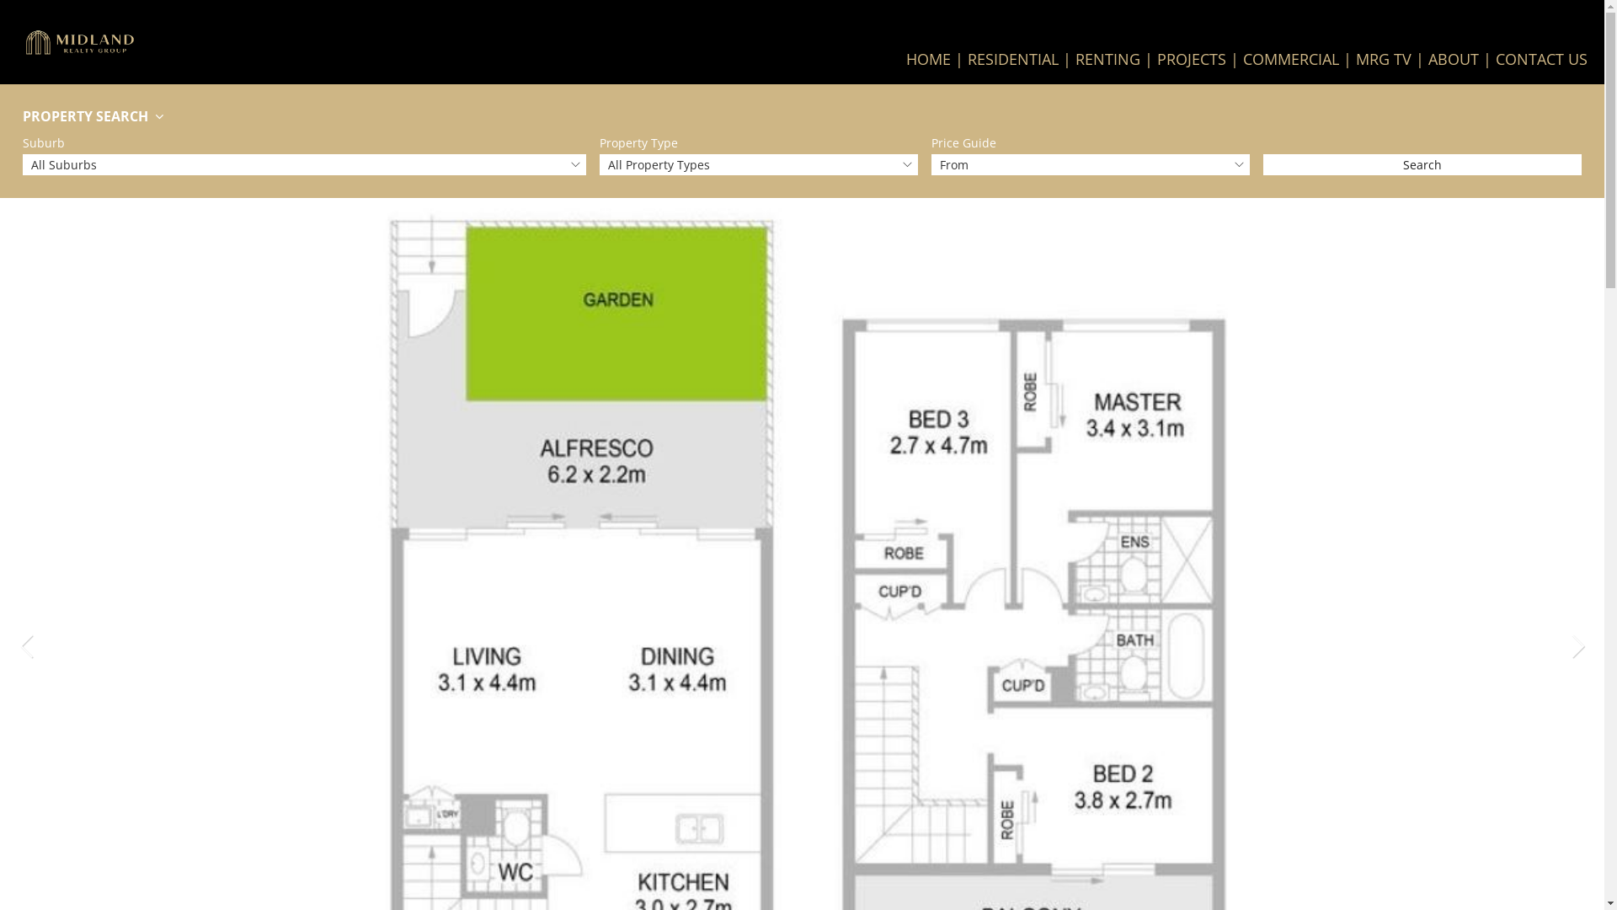  I want to click on RESIDENTIAL, so click(1022, 59).